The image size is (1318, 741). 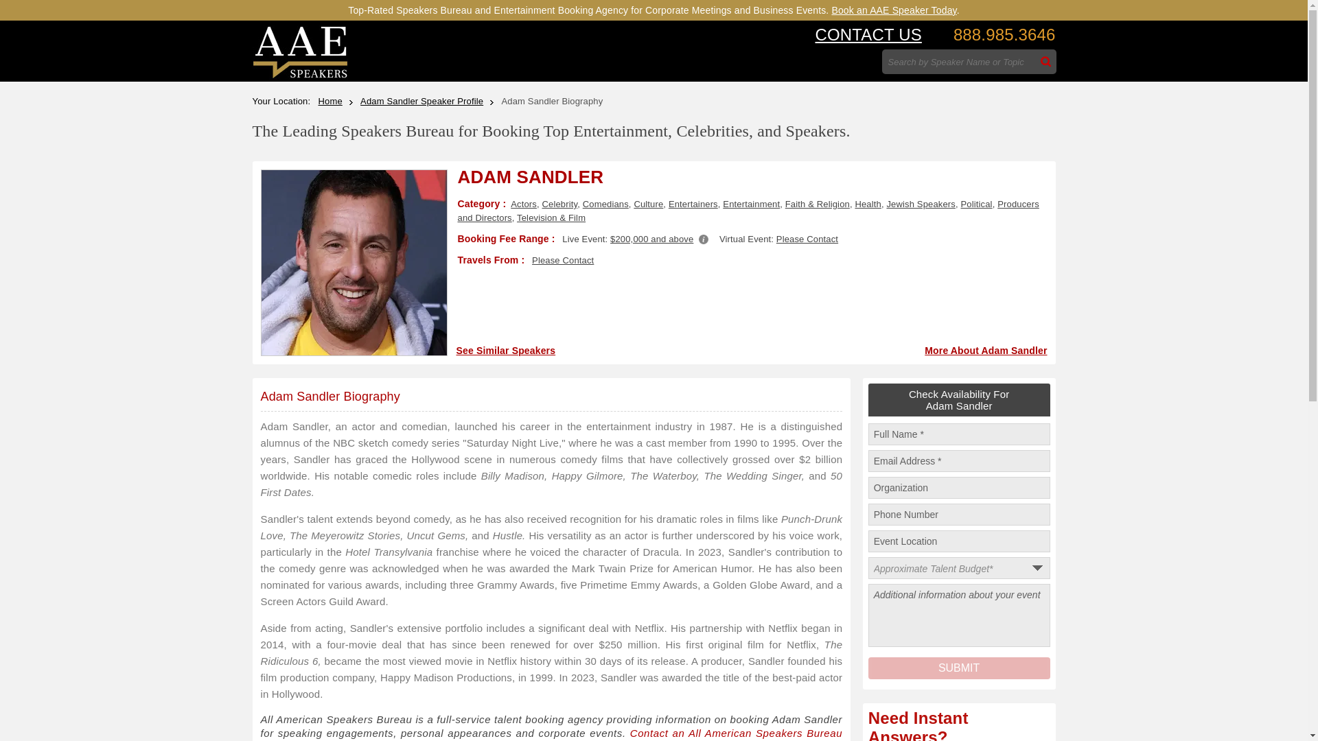 I want to click on Book an AAE Speaker Today, so click(x=894, y=10).